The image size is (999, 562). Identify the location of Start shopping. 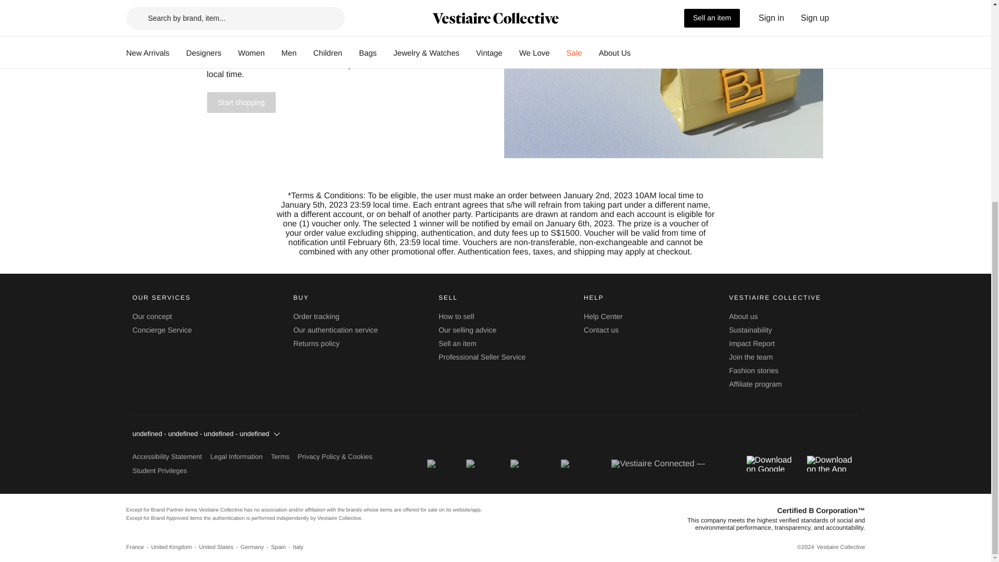
(241, 103).